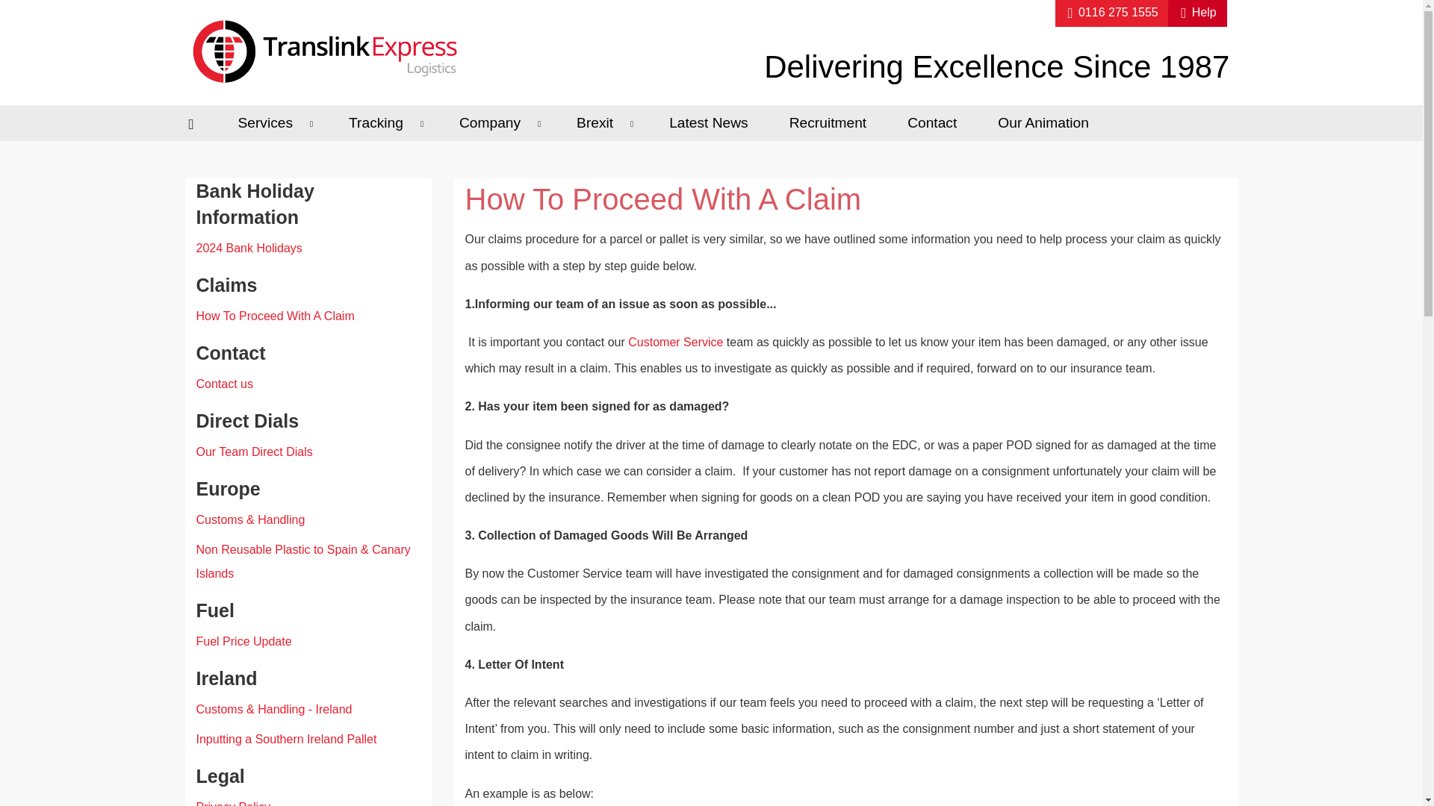 The image size is (1434, 806). What do you see at coordinates (248, 248) in the screenshot?
I see `2024 Bank Holidays` at bounding box center [248, 248].